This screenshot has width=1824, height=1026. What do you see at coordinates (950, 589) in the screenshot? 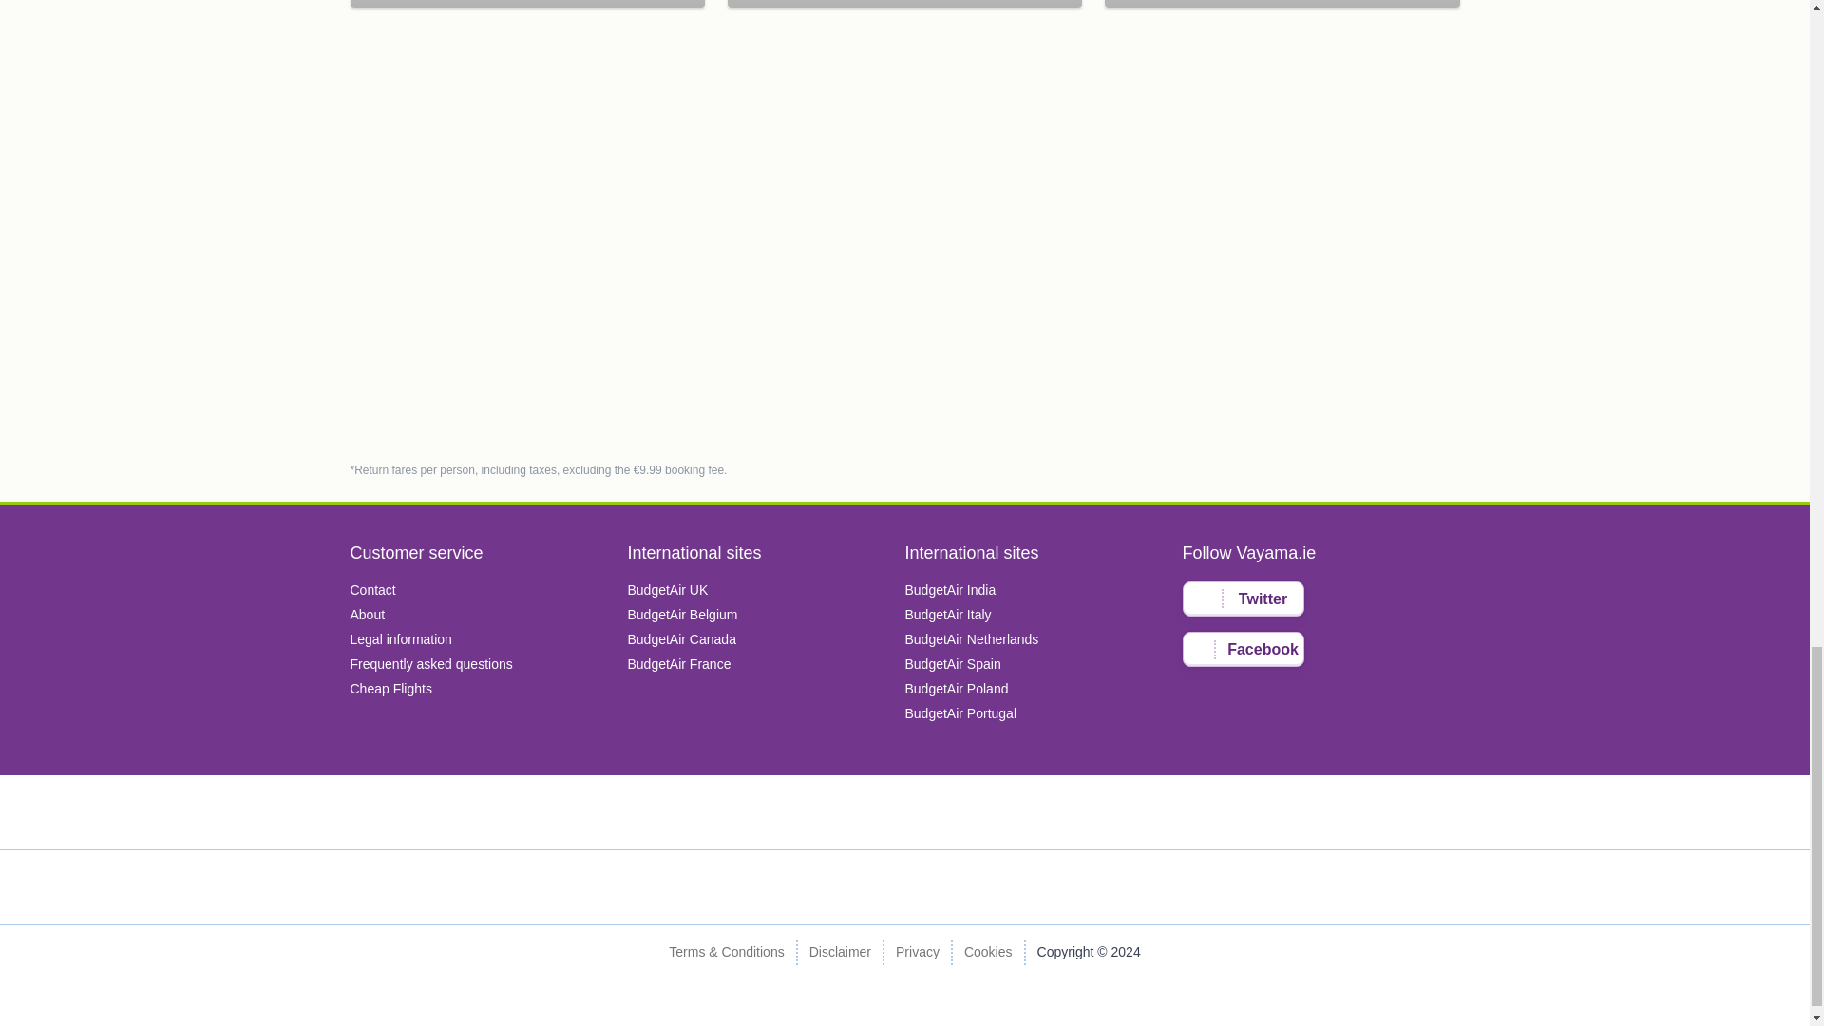
I see `BudgetAir India` at bounding box center [950, 589].